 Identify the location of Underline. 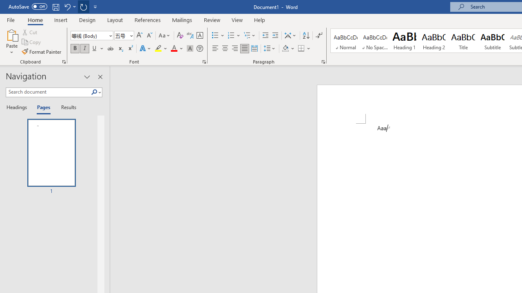
(95, 49).